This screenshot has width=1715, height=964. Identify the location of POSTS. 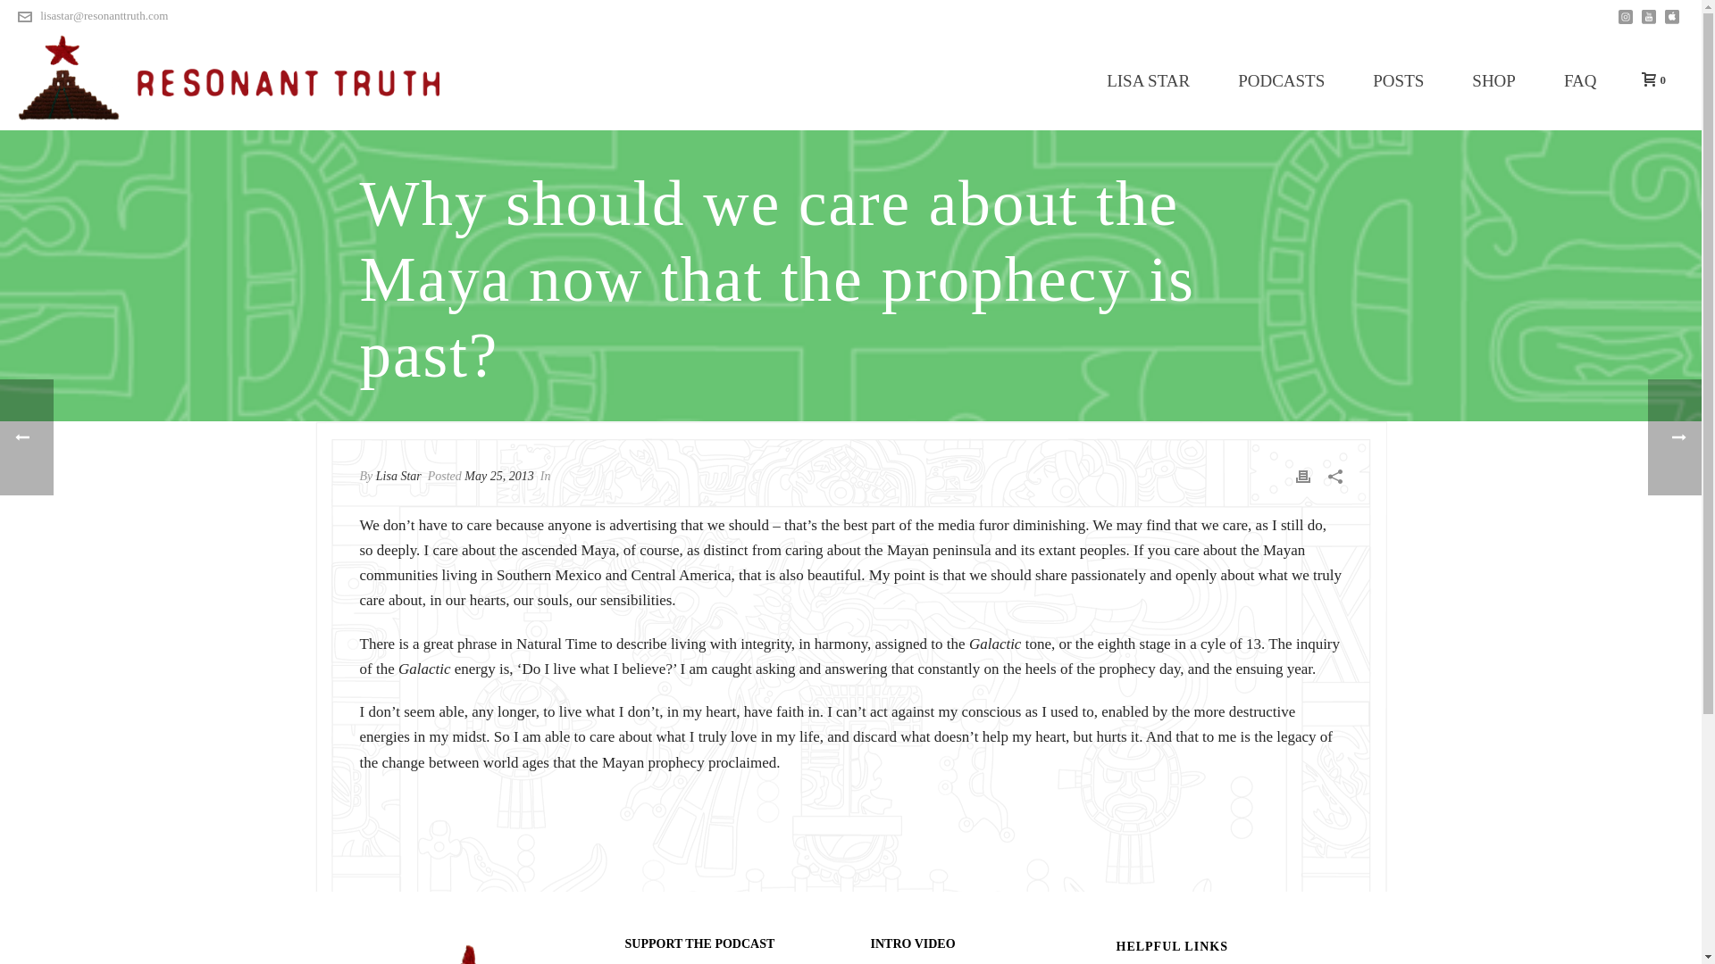
(1397, 80).